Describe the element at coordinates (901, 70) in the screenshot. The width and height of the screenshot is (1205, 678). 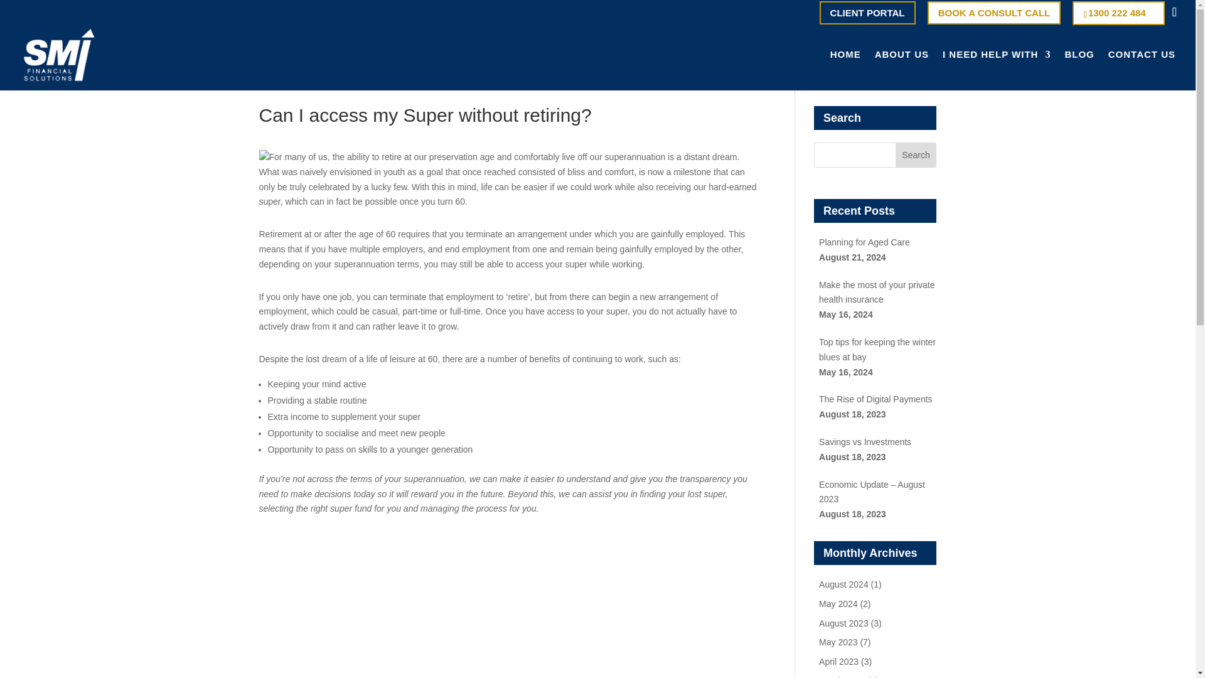
I see `ABOUT US` at that location.